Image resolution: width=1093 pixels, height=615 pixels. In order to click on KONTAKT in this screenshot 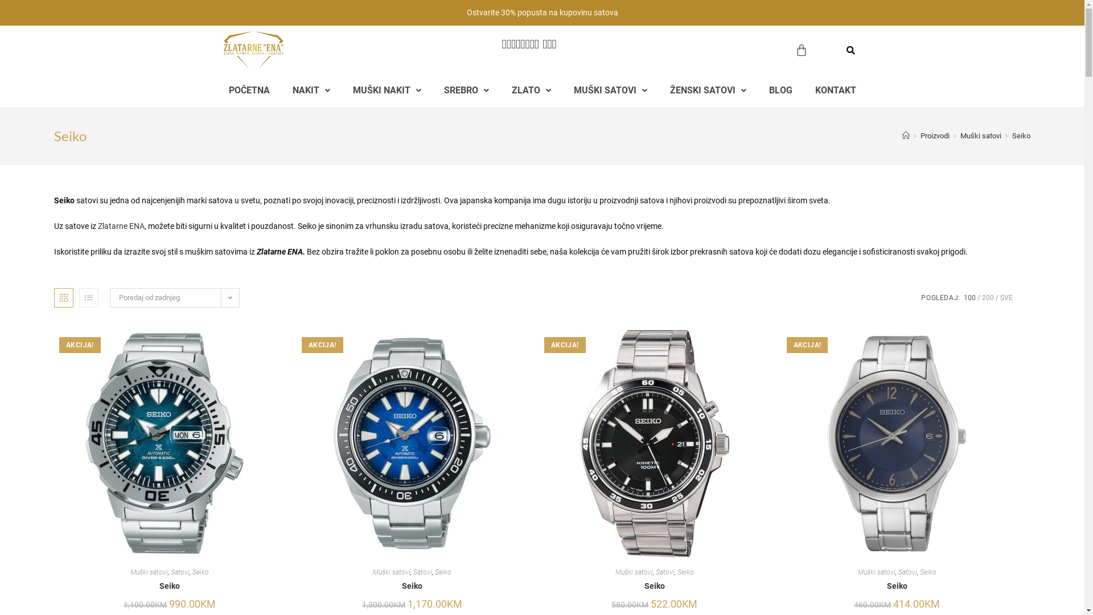, I will do `click(836, 91)`.